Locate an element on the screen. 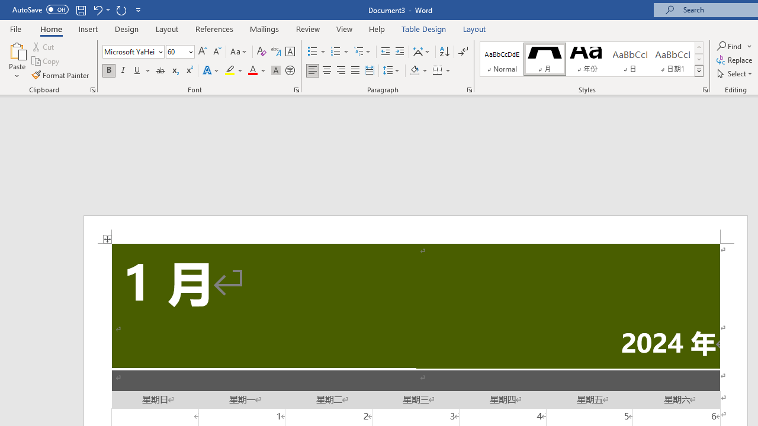 The width and height of the screenshot is (758, 426). Header -Section 1- is located at coordinates (416, 230).